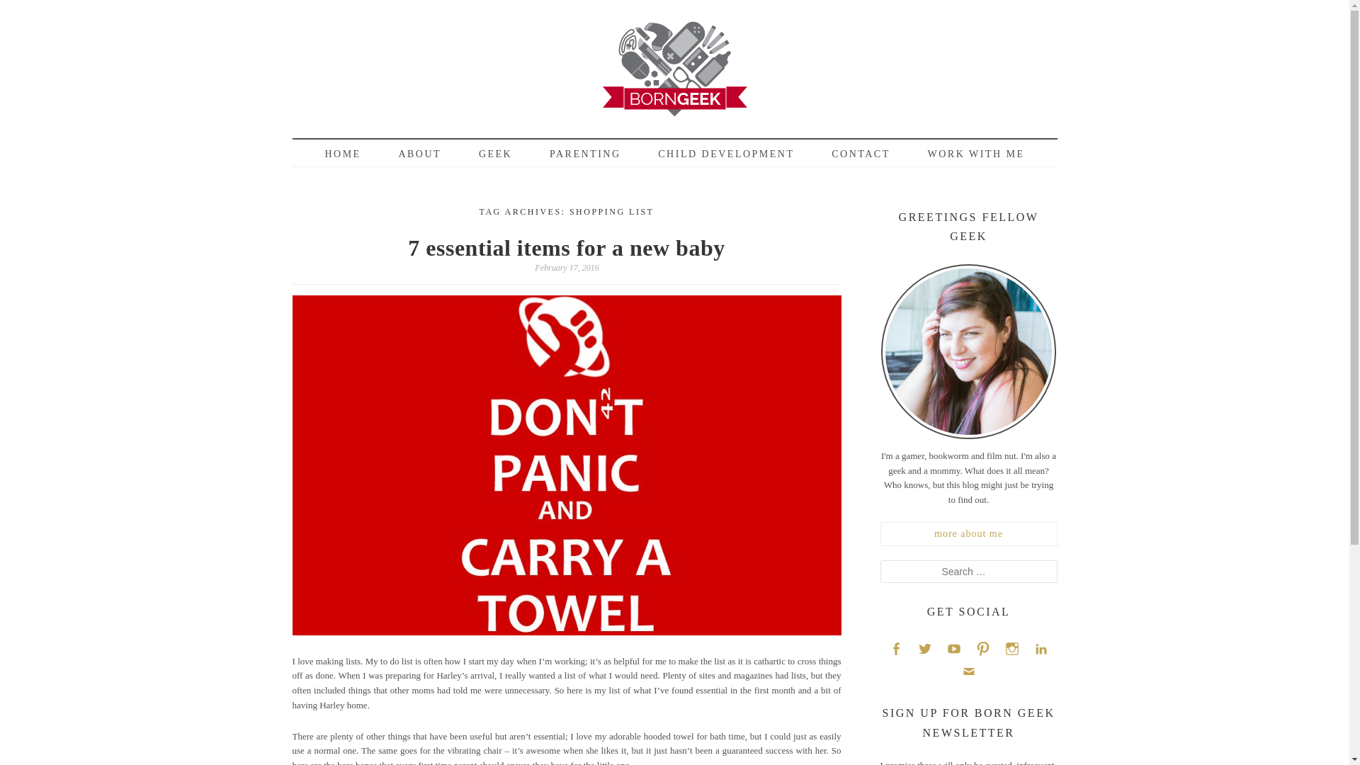  I want to click on more about me, so click(968, 534).